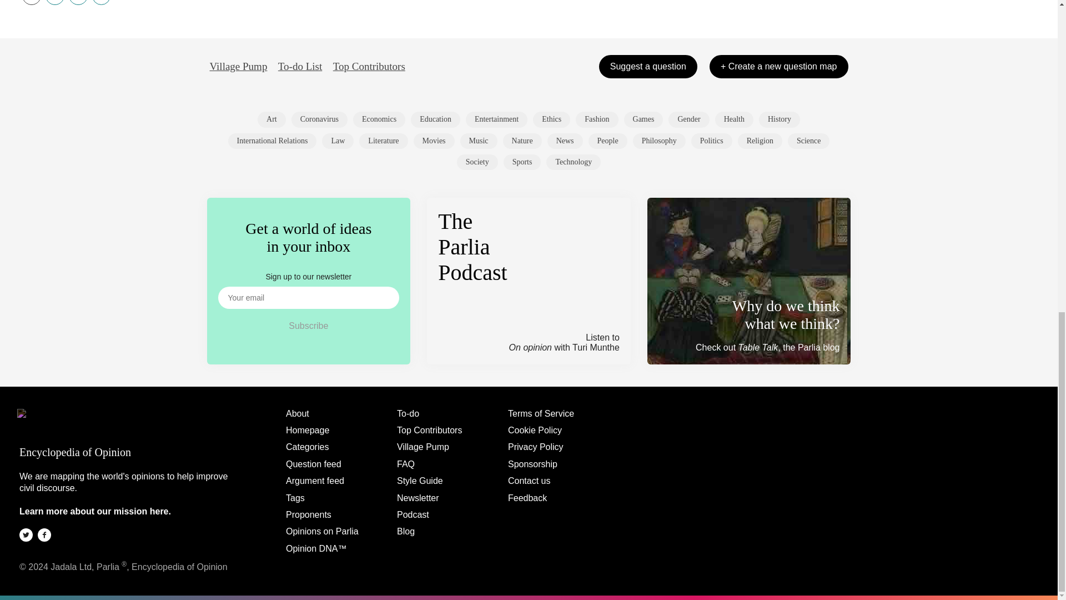 The width and height of the screenshot is (1066, 600). What do you see at coordinates (369, 67) in the screenshot?
I see `Top Contributors` at bounding box center [369, 67].